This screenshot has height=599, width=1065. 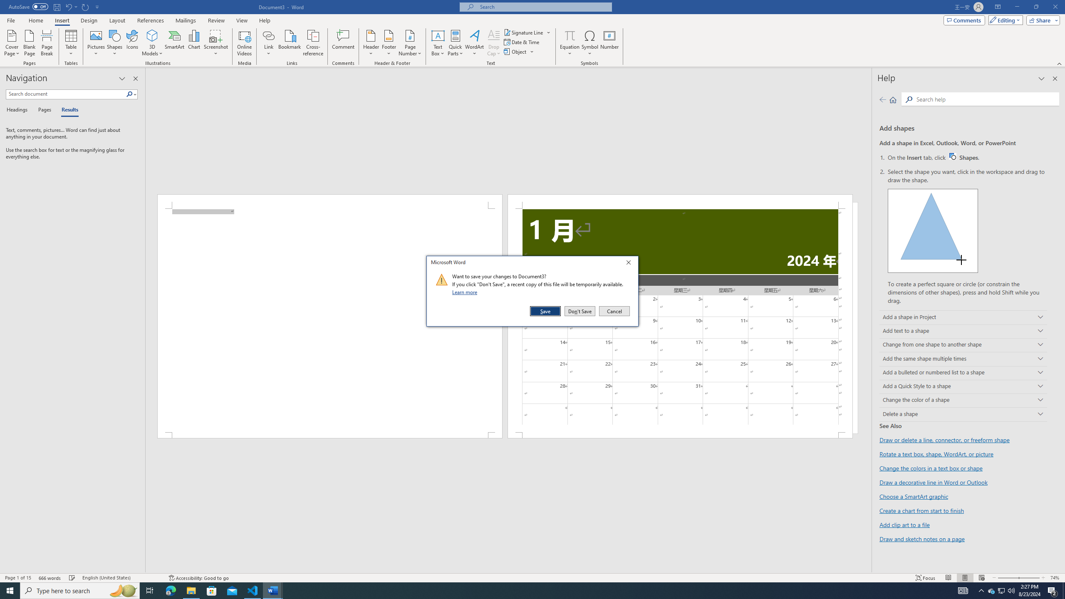 What do you see at coordinates (981, 591) in the screenshot?
I see `Notification Chevron` at bounding box center [981, 591].